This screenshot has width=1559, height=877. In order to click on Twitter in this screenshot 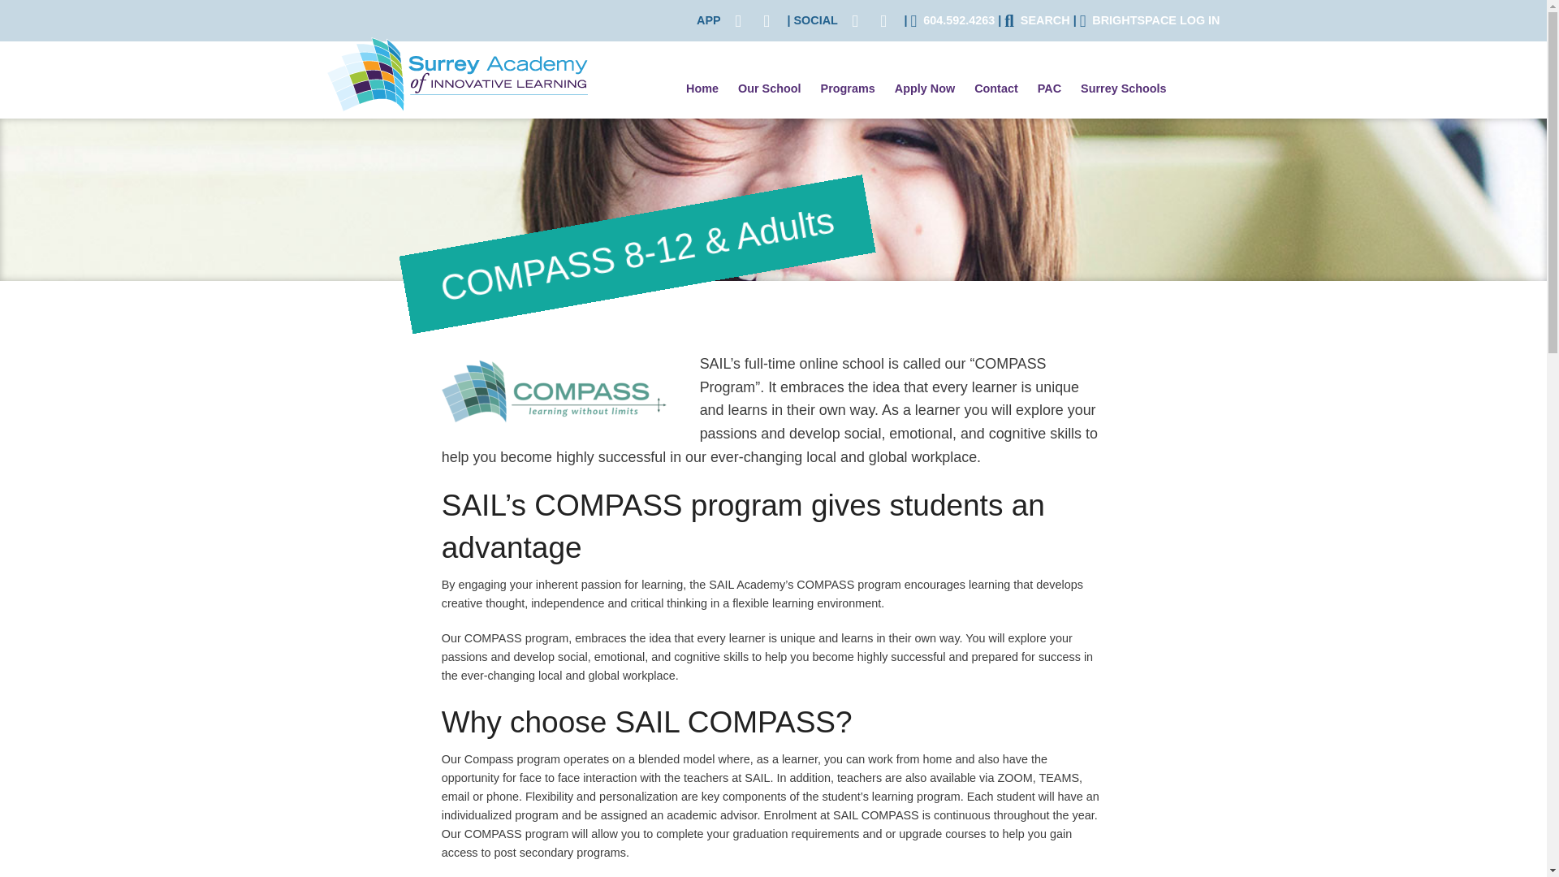, I will do `click(856, 20)`.